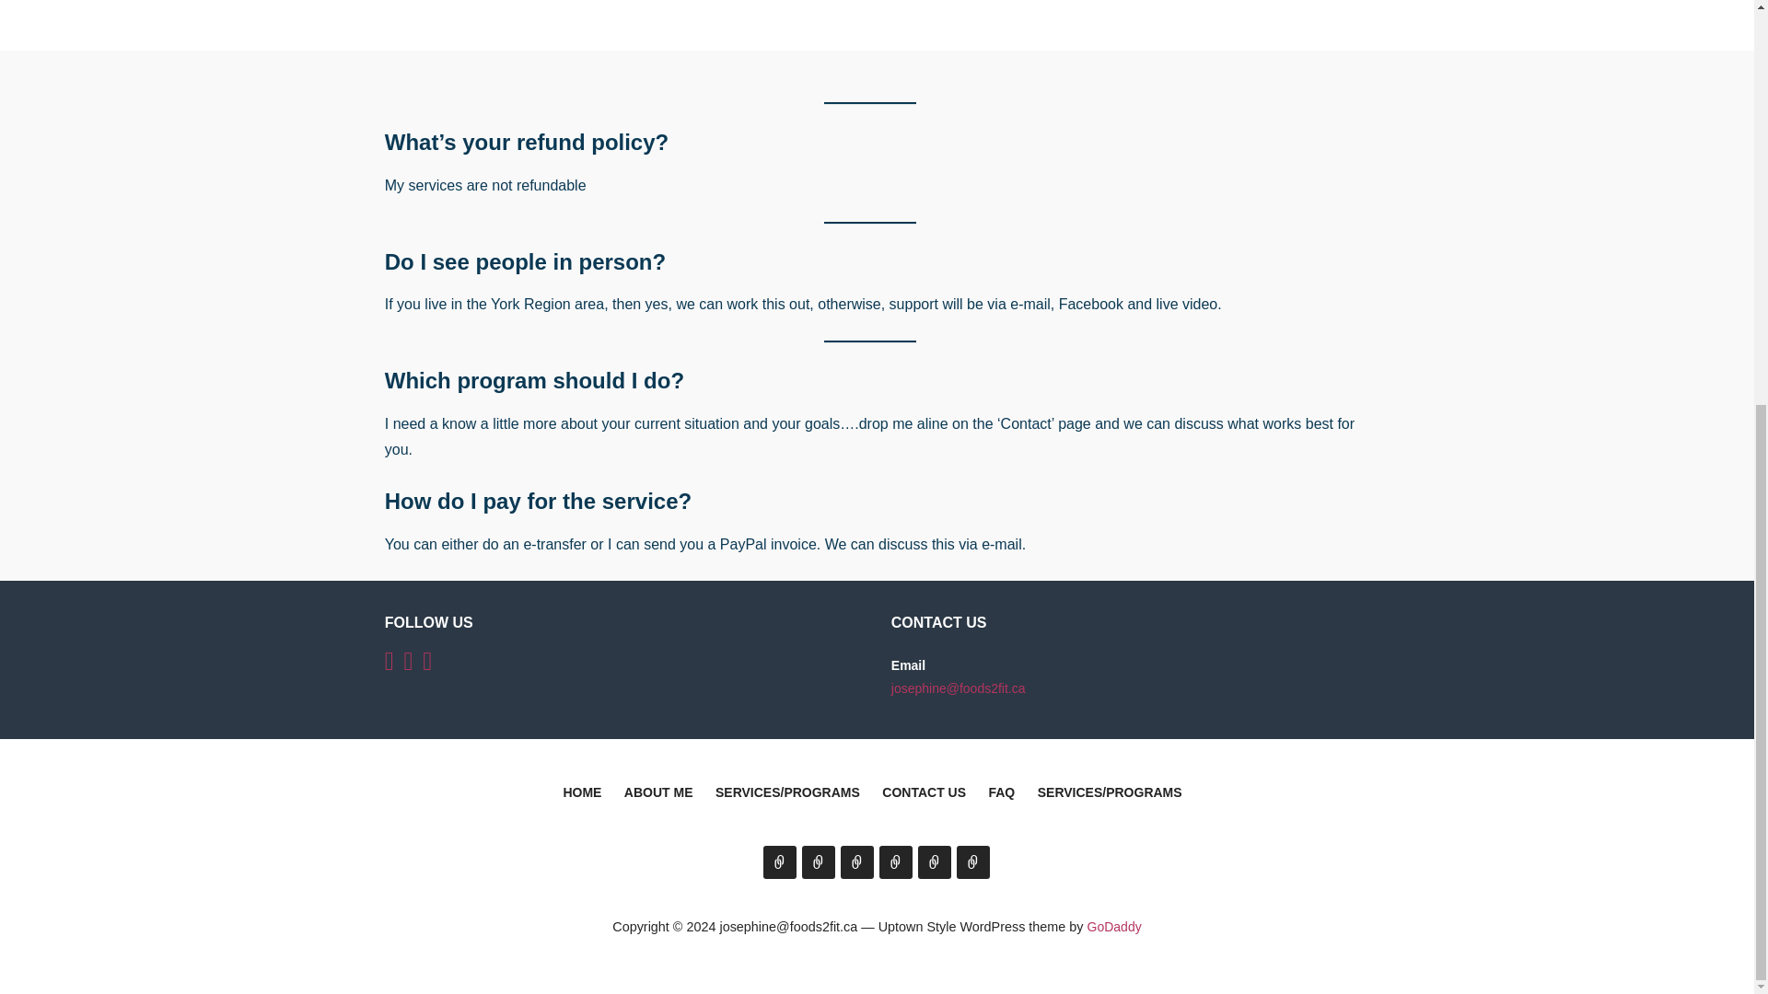 The height and width of the screenshot is (994, 1768). What do you see at coordinates (924, 795) in the screenshot?
I see `CONTACT US` at bounding box center [924, 795].